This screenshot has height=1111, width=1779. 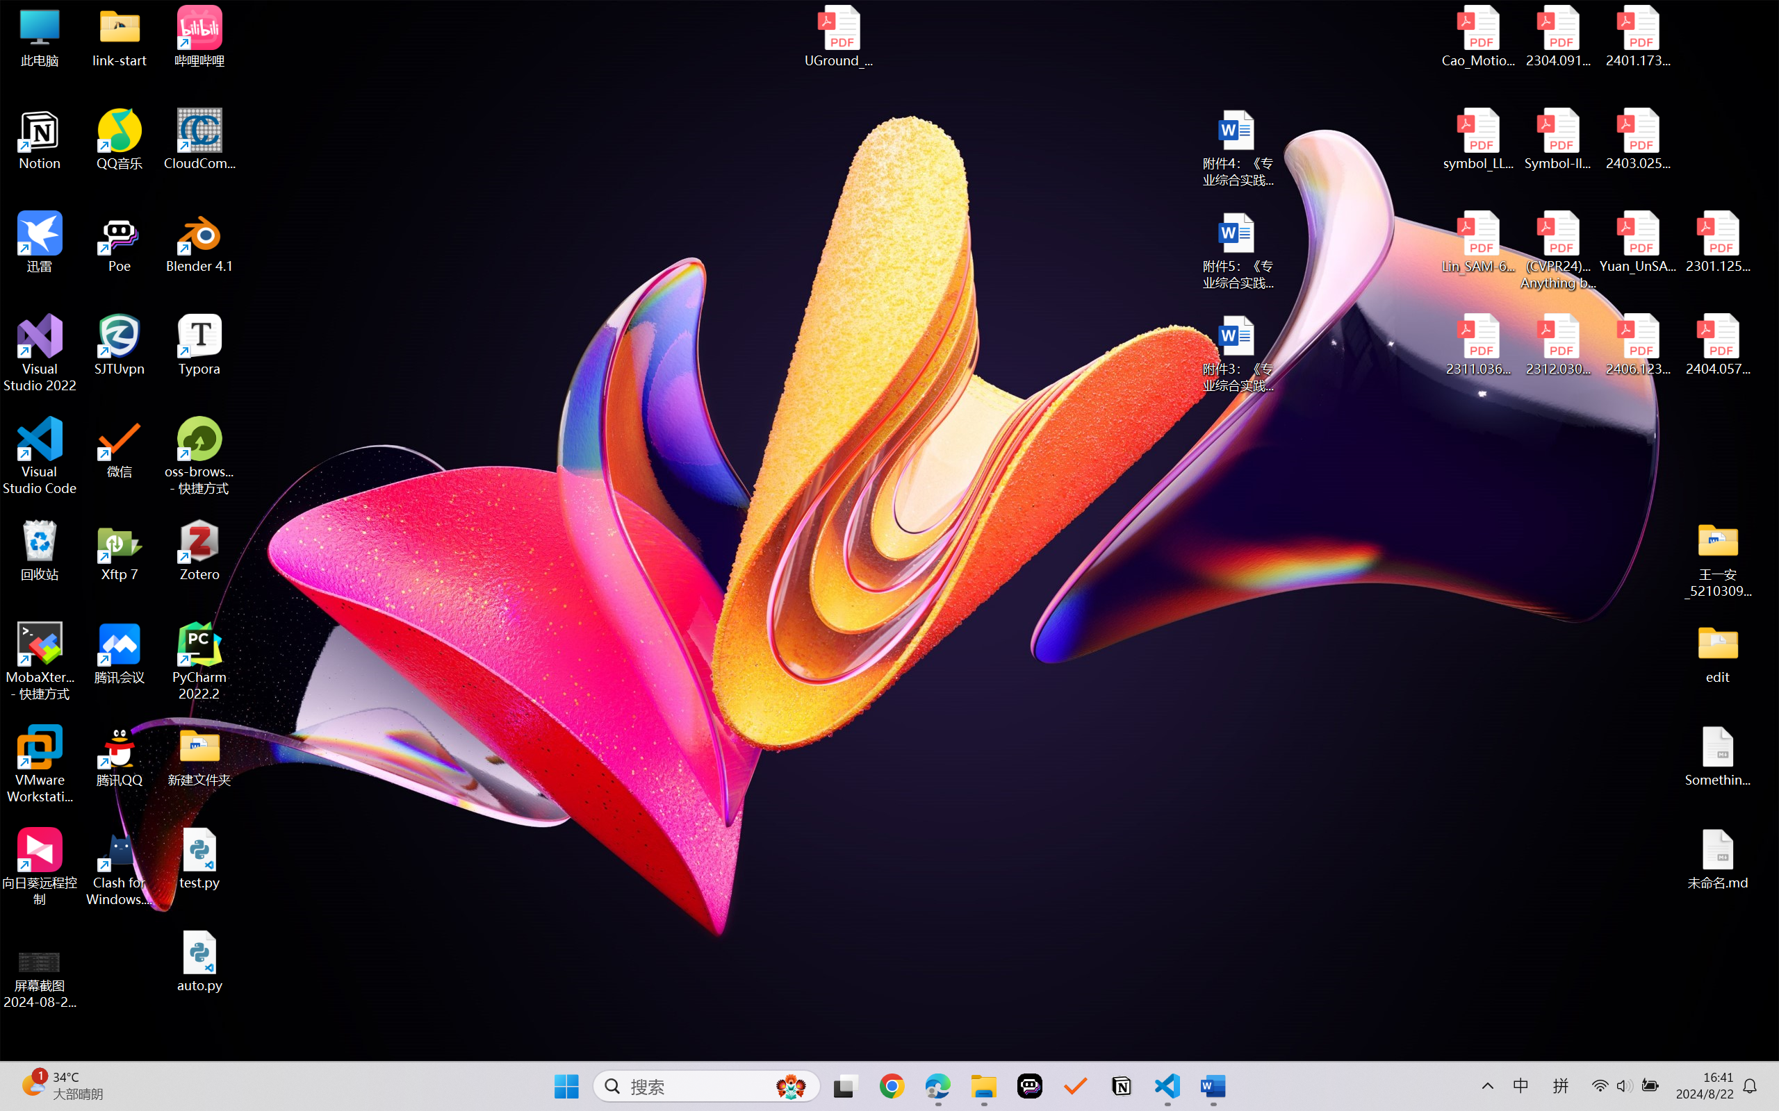 I want to click on Visual Studio Code, so click(x=40, y=456).